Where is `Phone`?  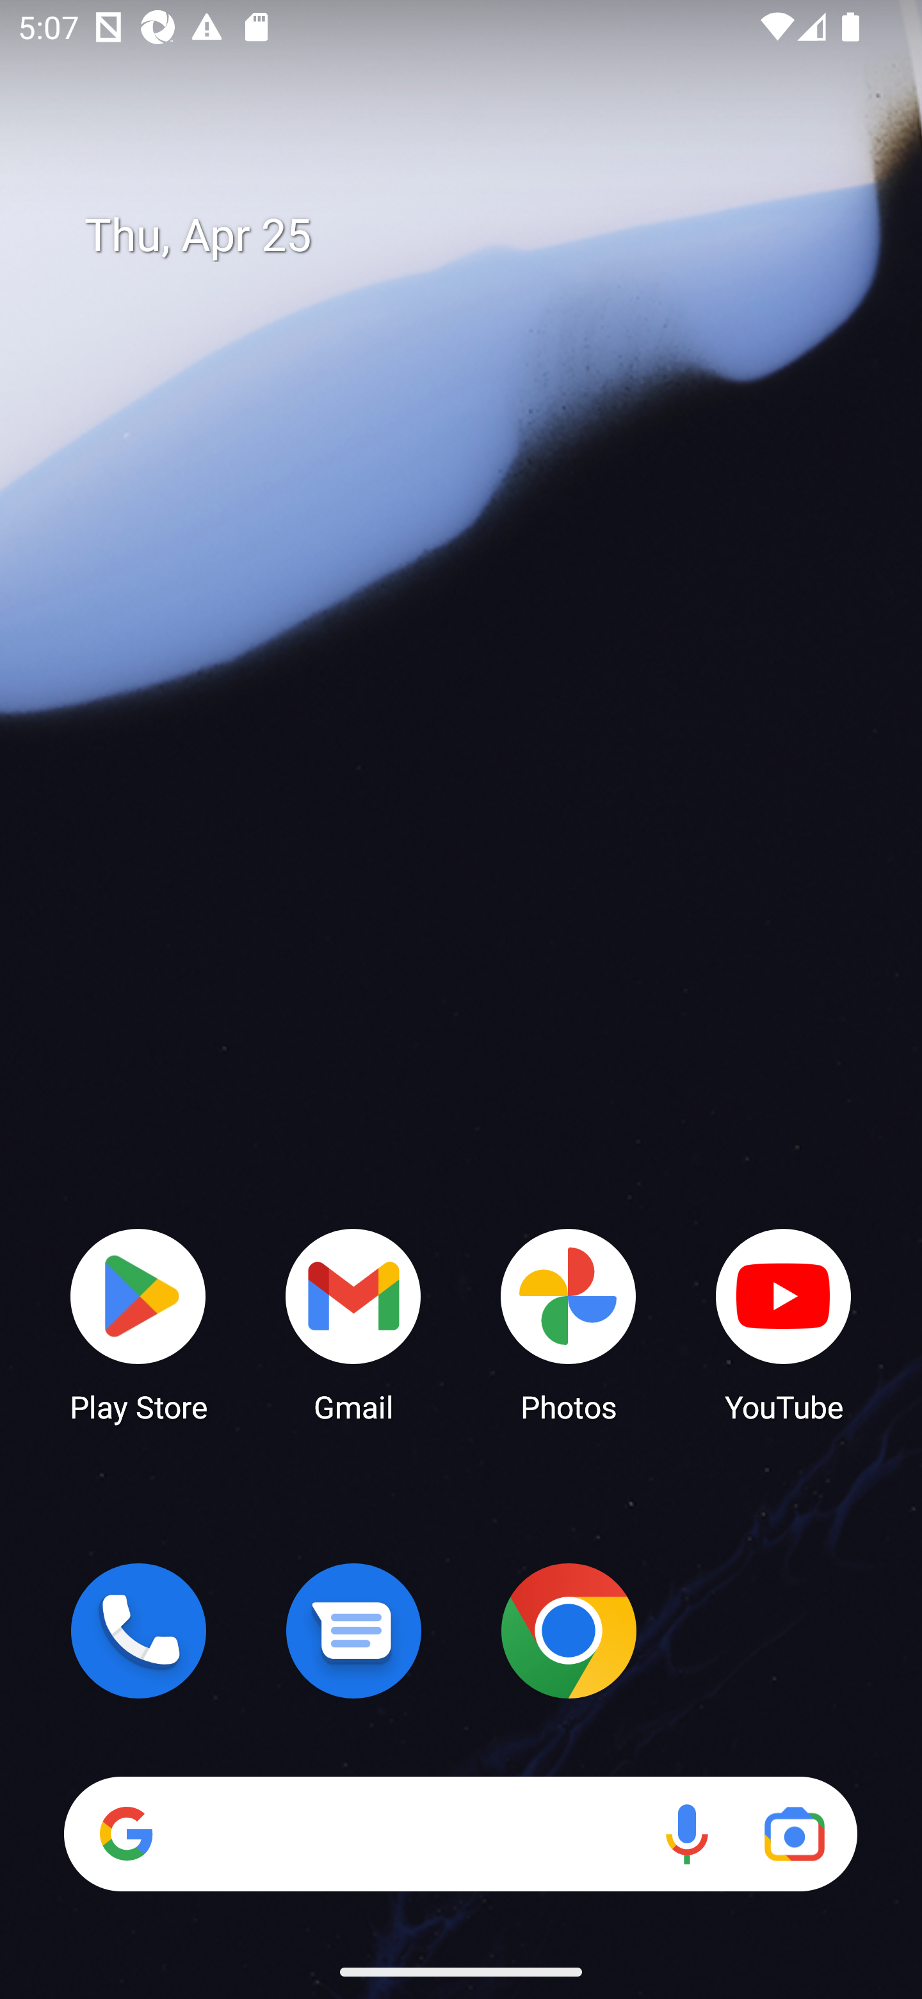 Phone is located at coordinates (138, 1631).